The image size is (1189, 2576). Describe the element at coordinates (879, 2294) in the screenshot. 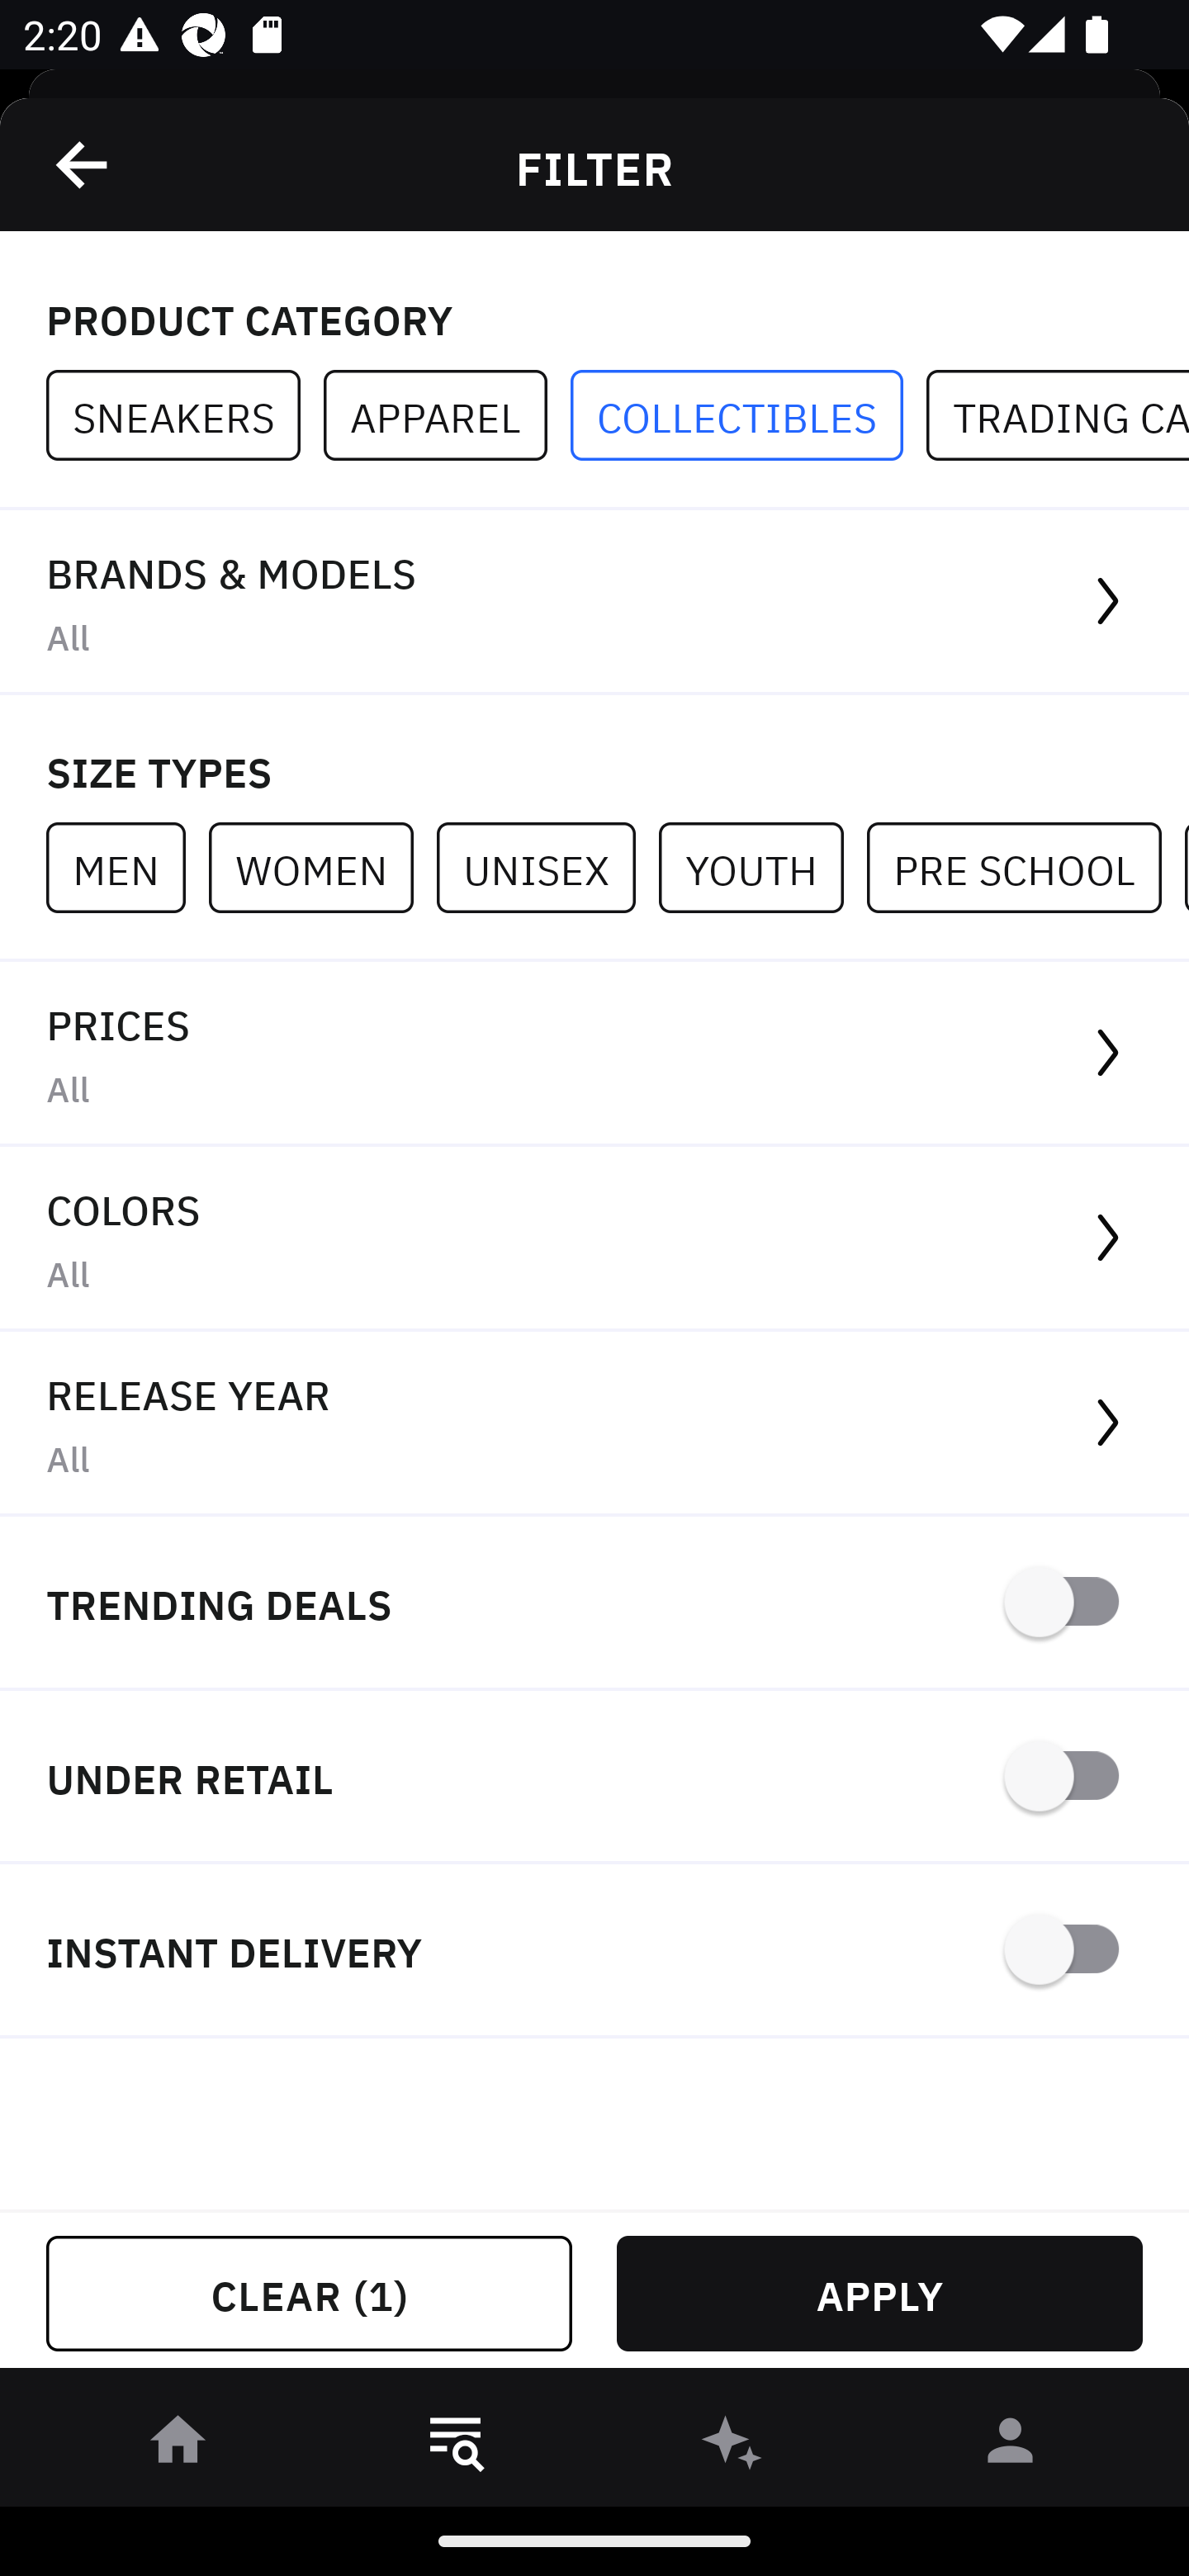

I see `APPLY` at that location.